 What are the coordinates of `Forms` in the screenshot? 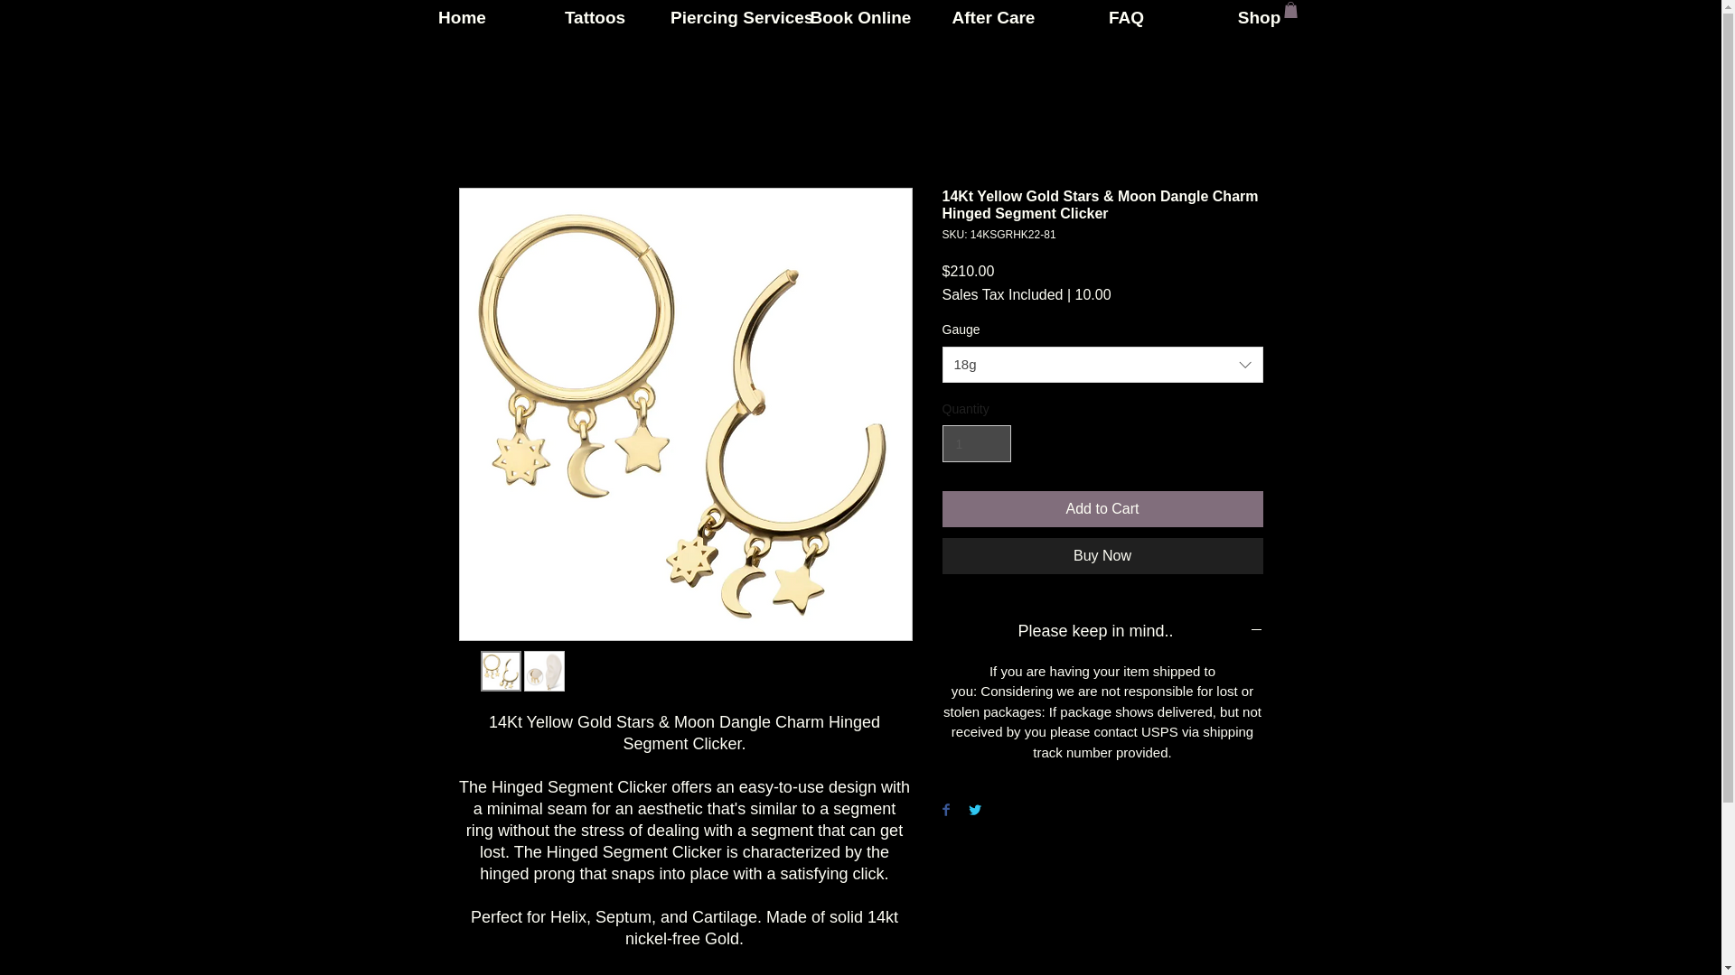 It's located at (1252, 25).